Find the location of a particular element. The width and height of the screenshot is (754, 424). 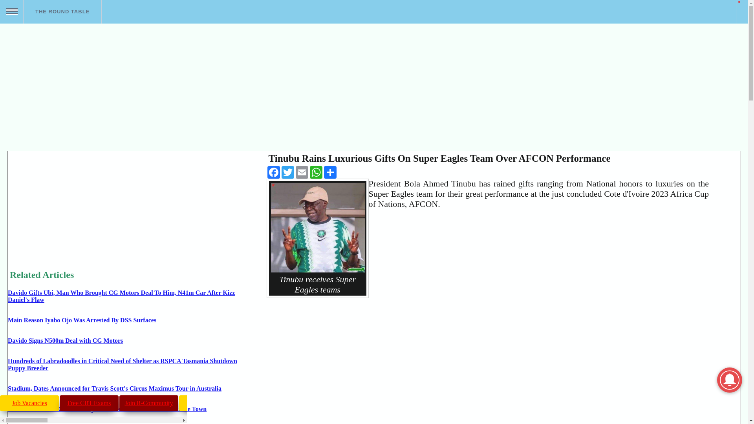

Make Money is located at coordinates (209, 403).